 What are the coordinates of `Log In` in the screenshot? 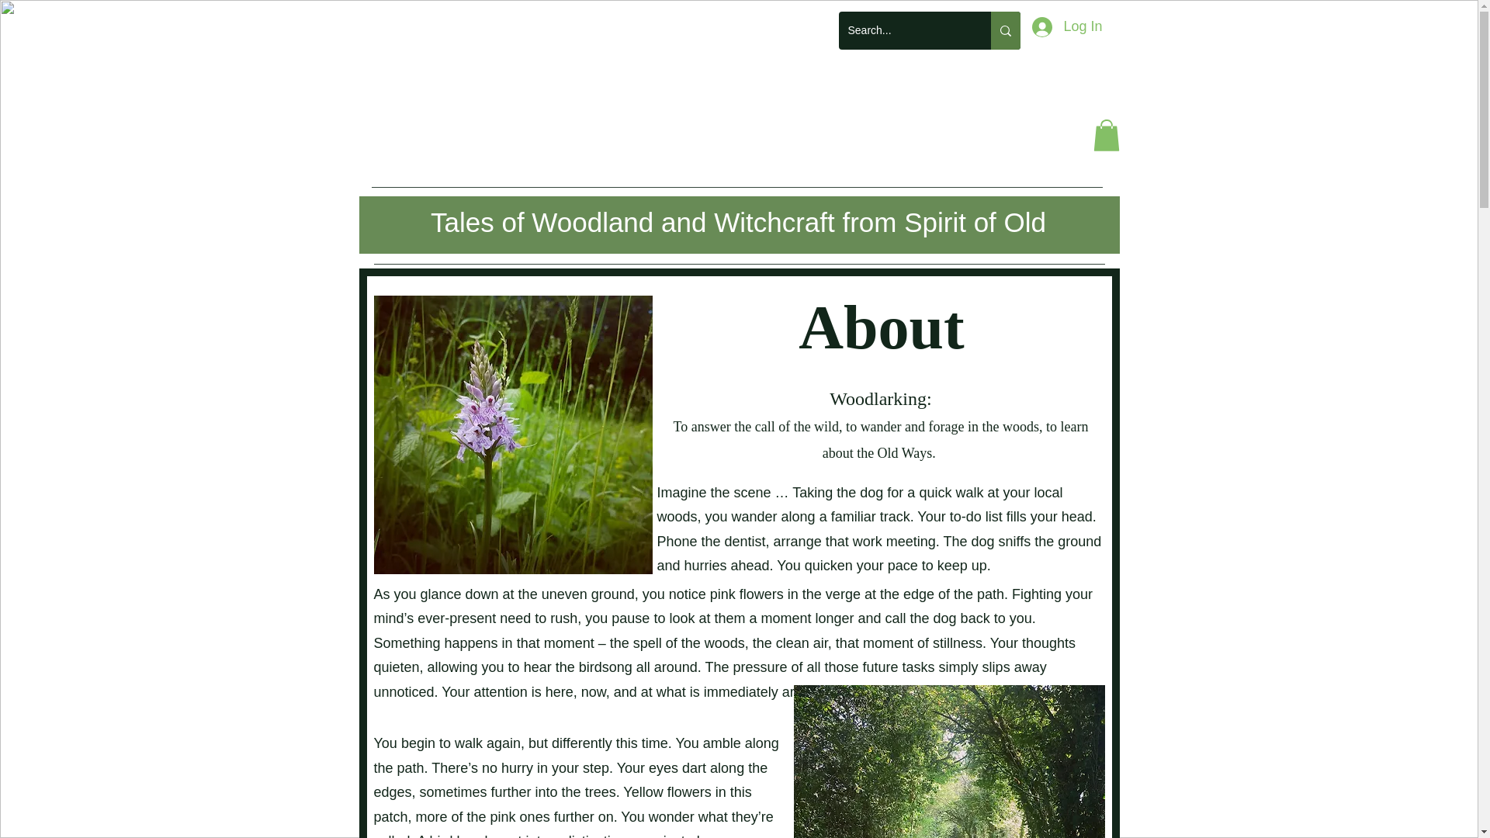 It's located at (1066, 26).